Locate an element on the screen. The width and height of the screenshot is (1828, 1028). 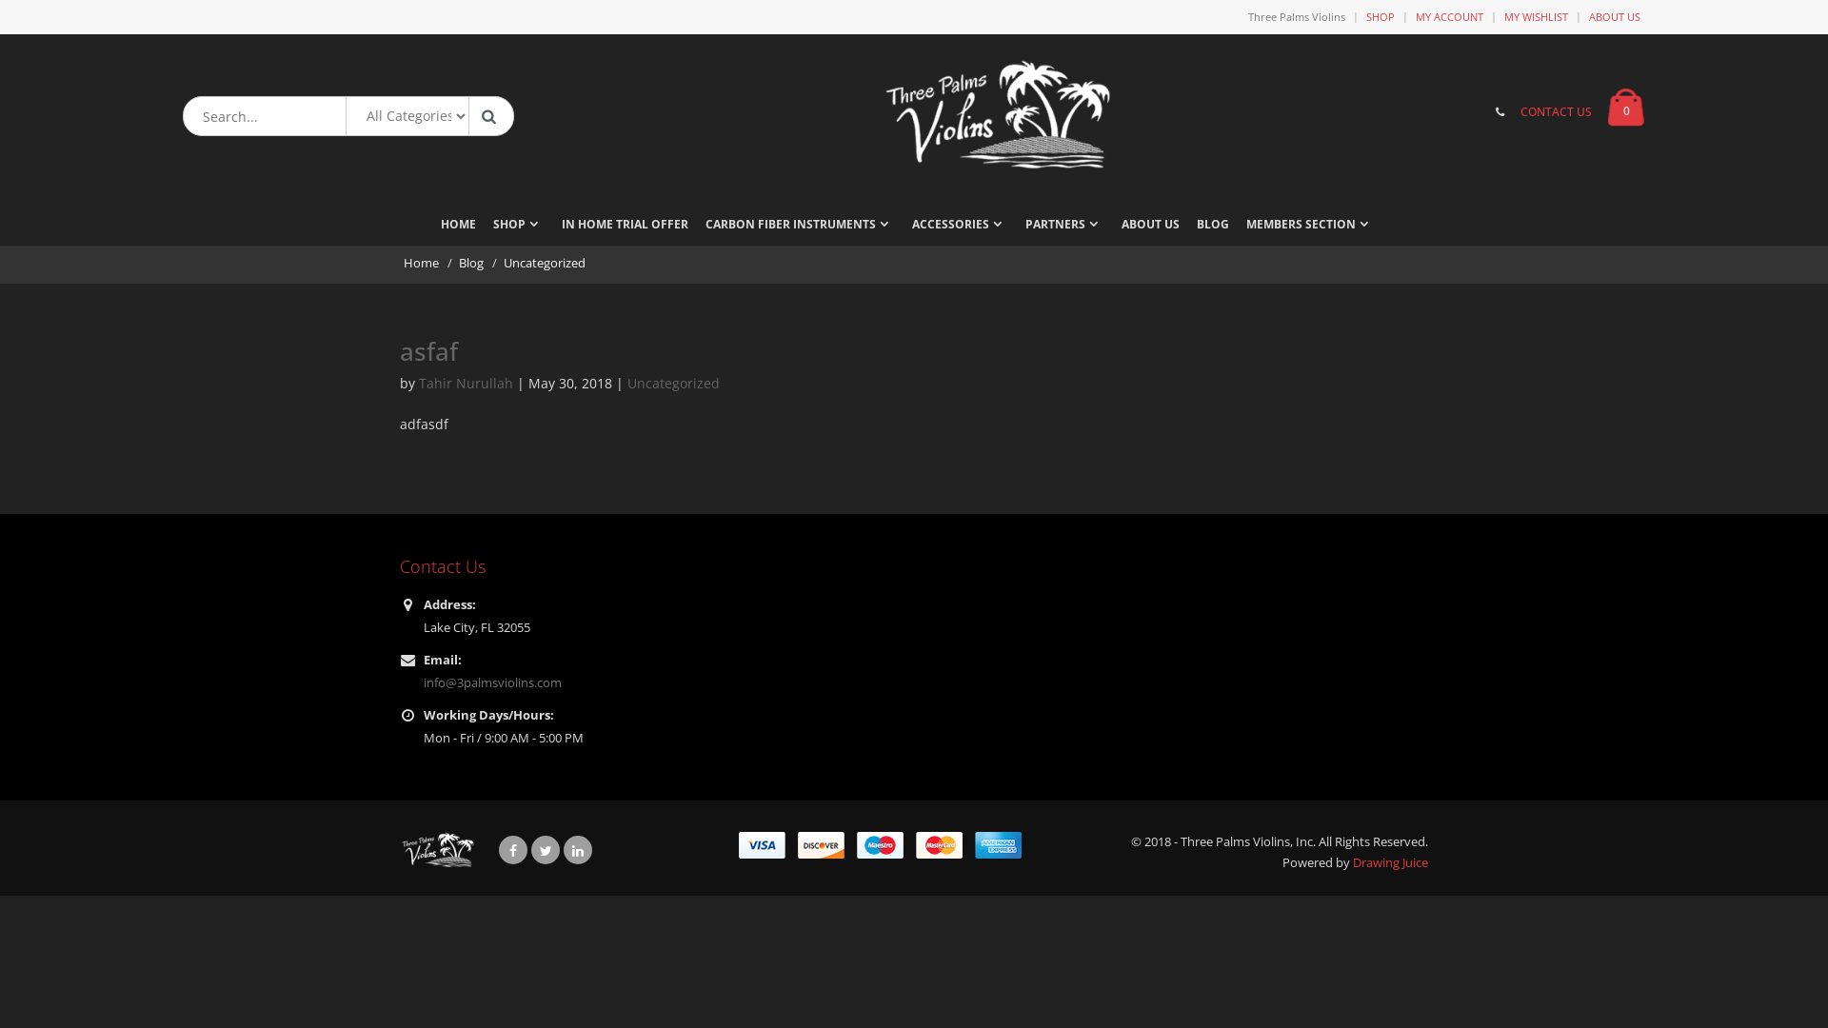
ACCESSORIES is located at coordinates (960, 230).